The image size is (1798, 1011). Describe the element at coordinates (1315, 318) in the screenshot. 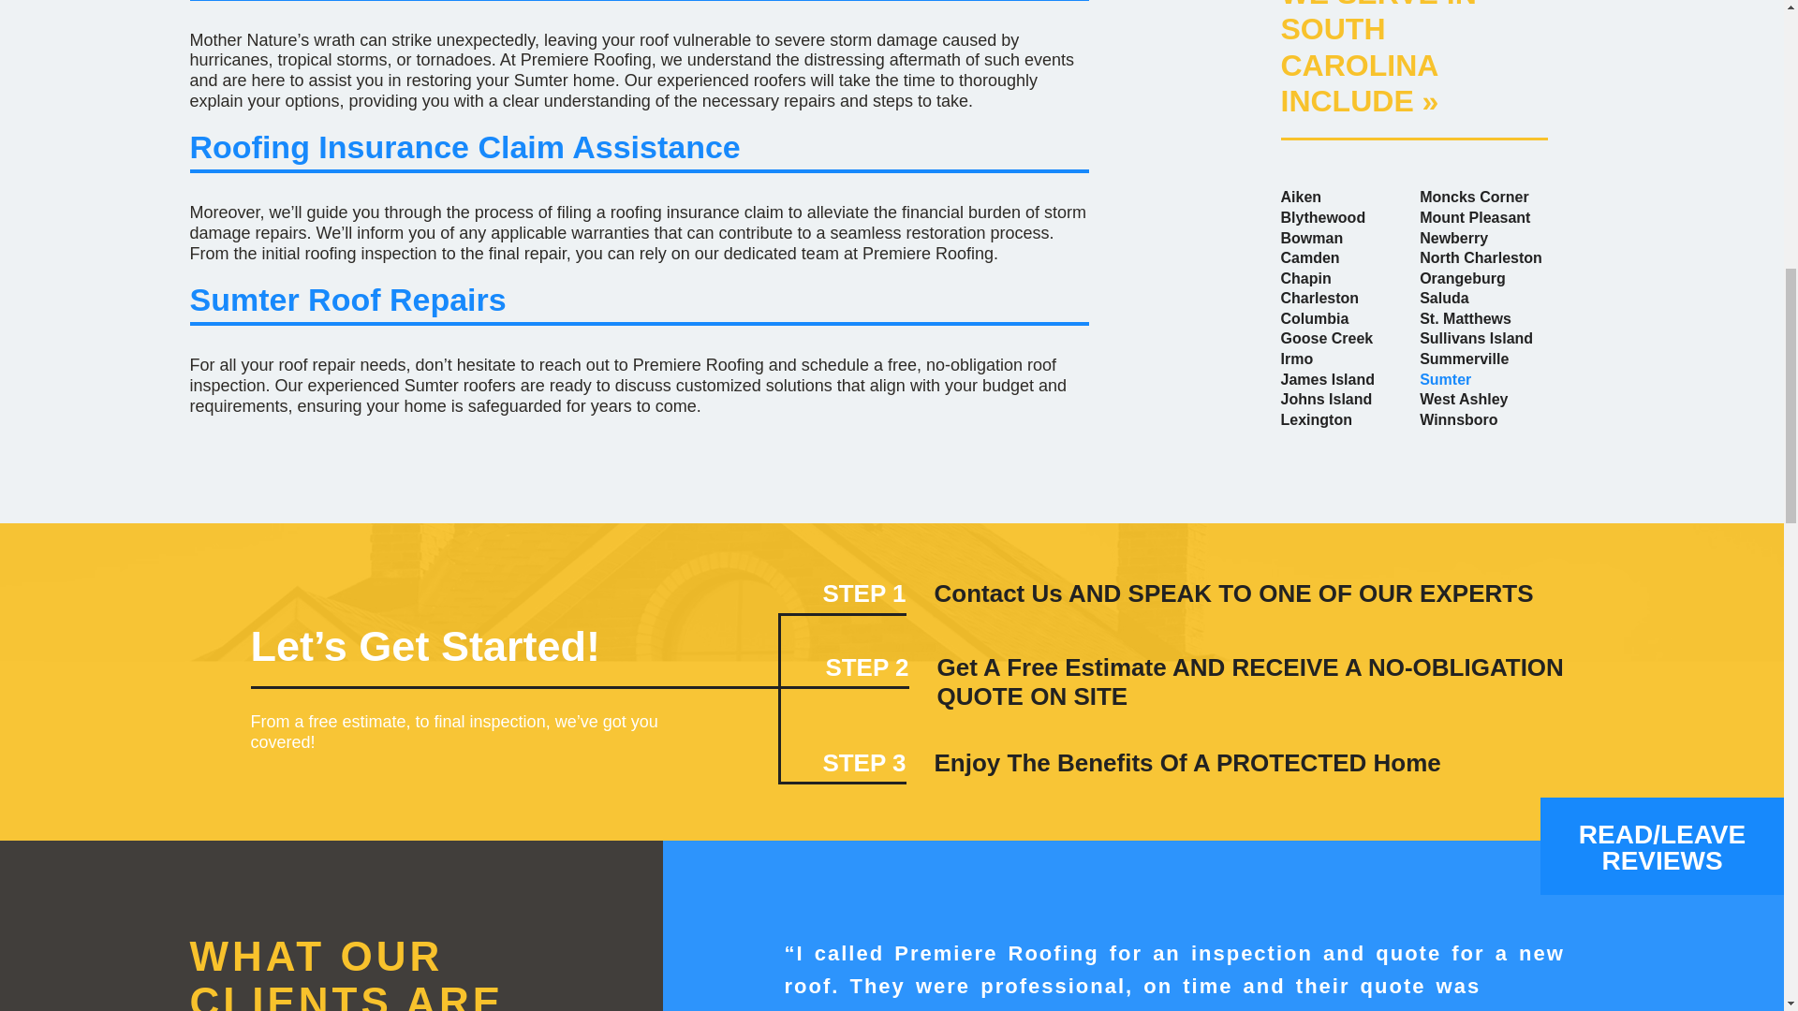

I see `Columbia` at that location.